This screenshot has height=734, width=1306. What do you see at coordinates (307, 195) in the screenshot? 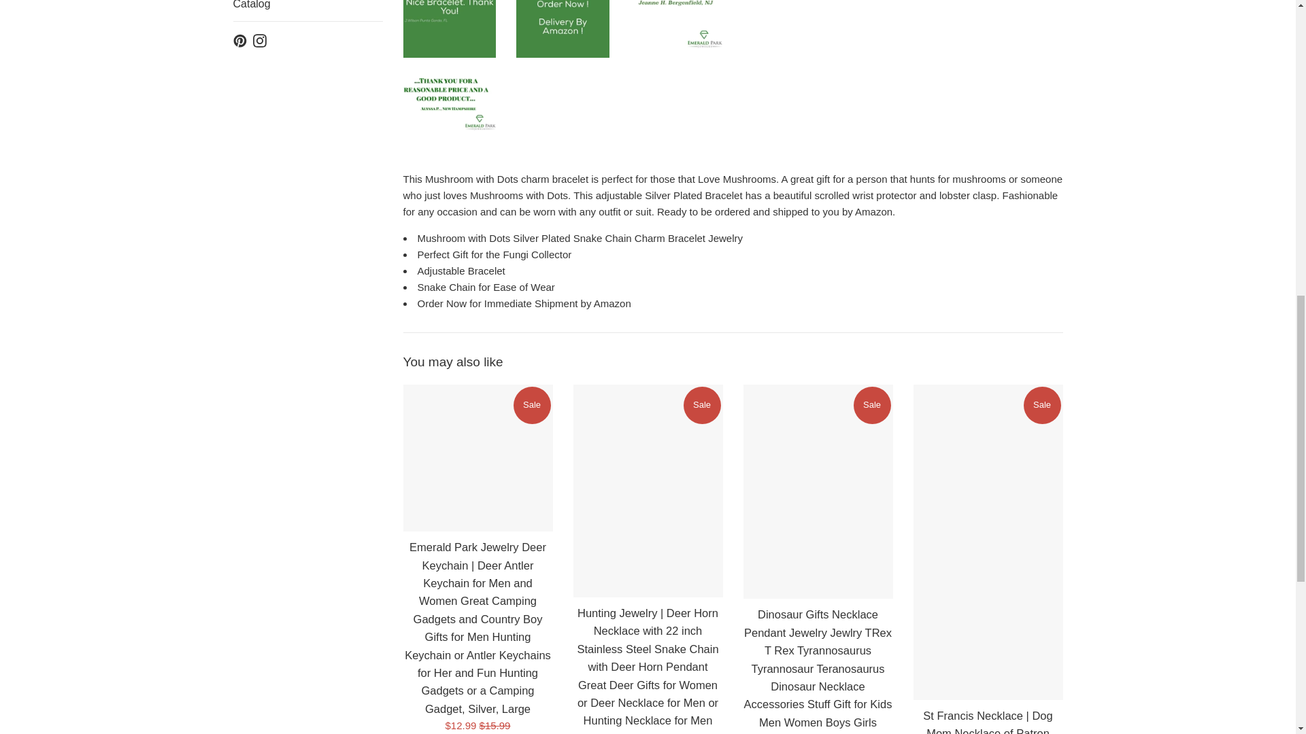
I see `Catalog` at bounding box center [307, 195].